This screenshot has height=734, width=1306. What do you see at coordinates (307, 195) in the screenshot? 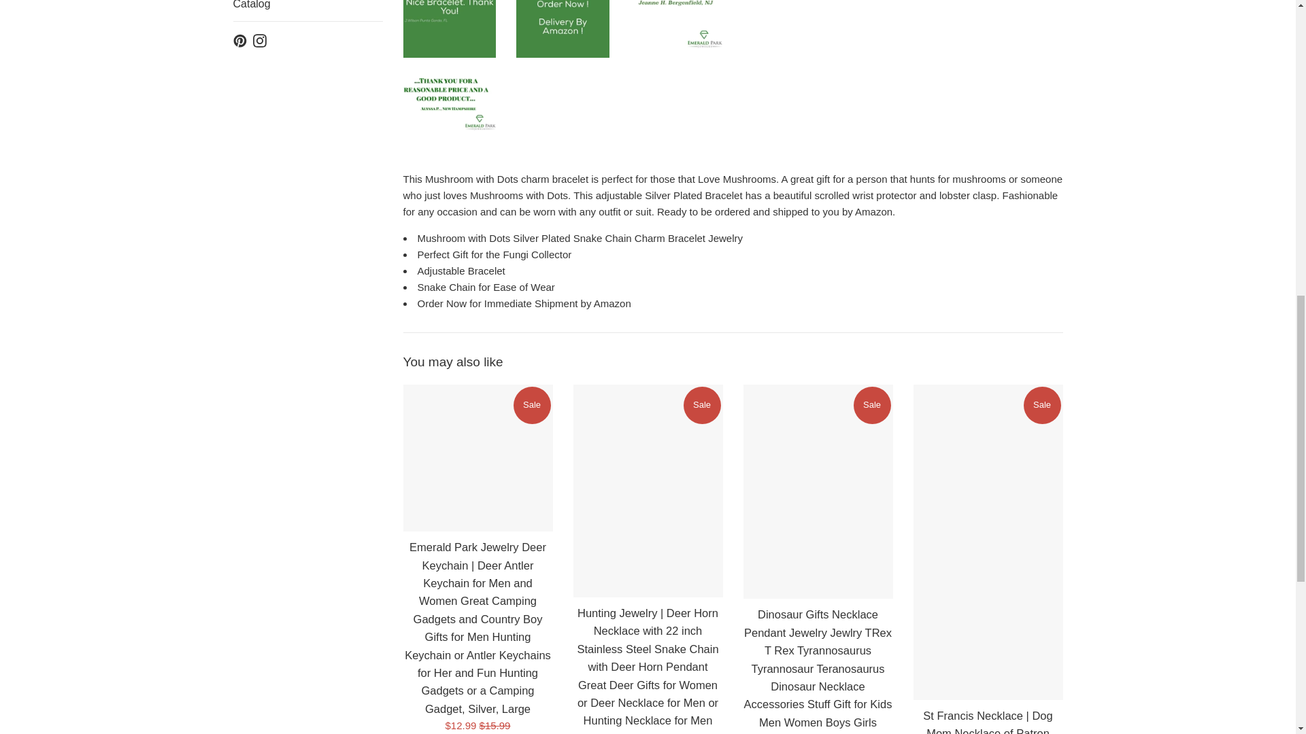
I see `Catalog` at bounding box center [307, 195].